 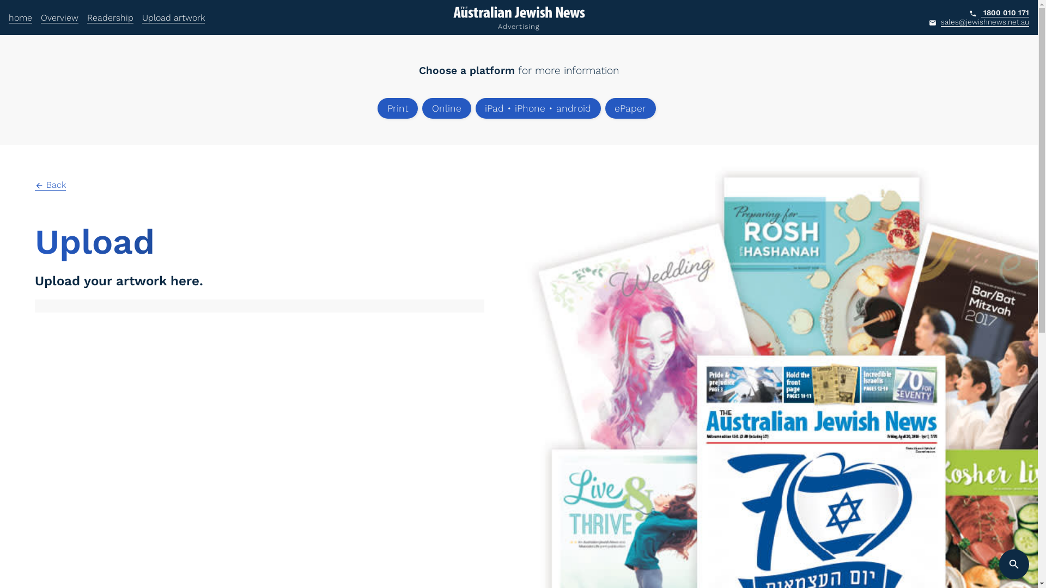 What do you see at coordinates (329, 529) in the screenshot?
I see `info
Online rates, sizes & specs` at bounding box center [329, 529].